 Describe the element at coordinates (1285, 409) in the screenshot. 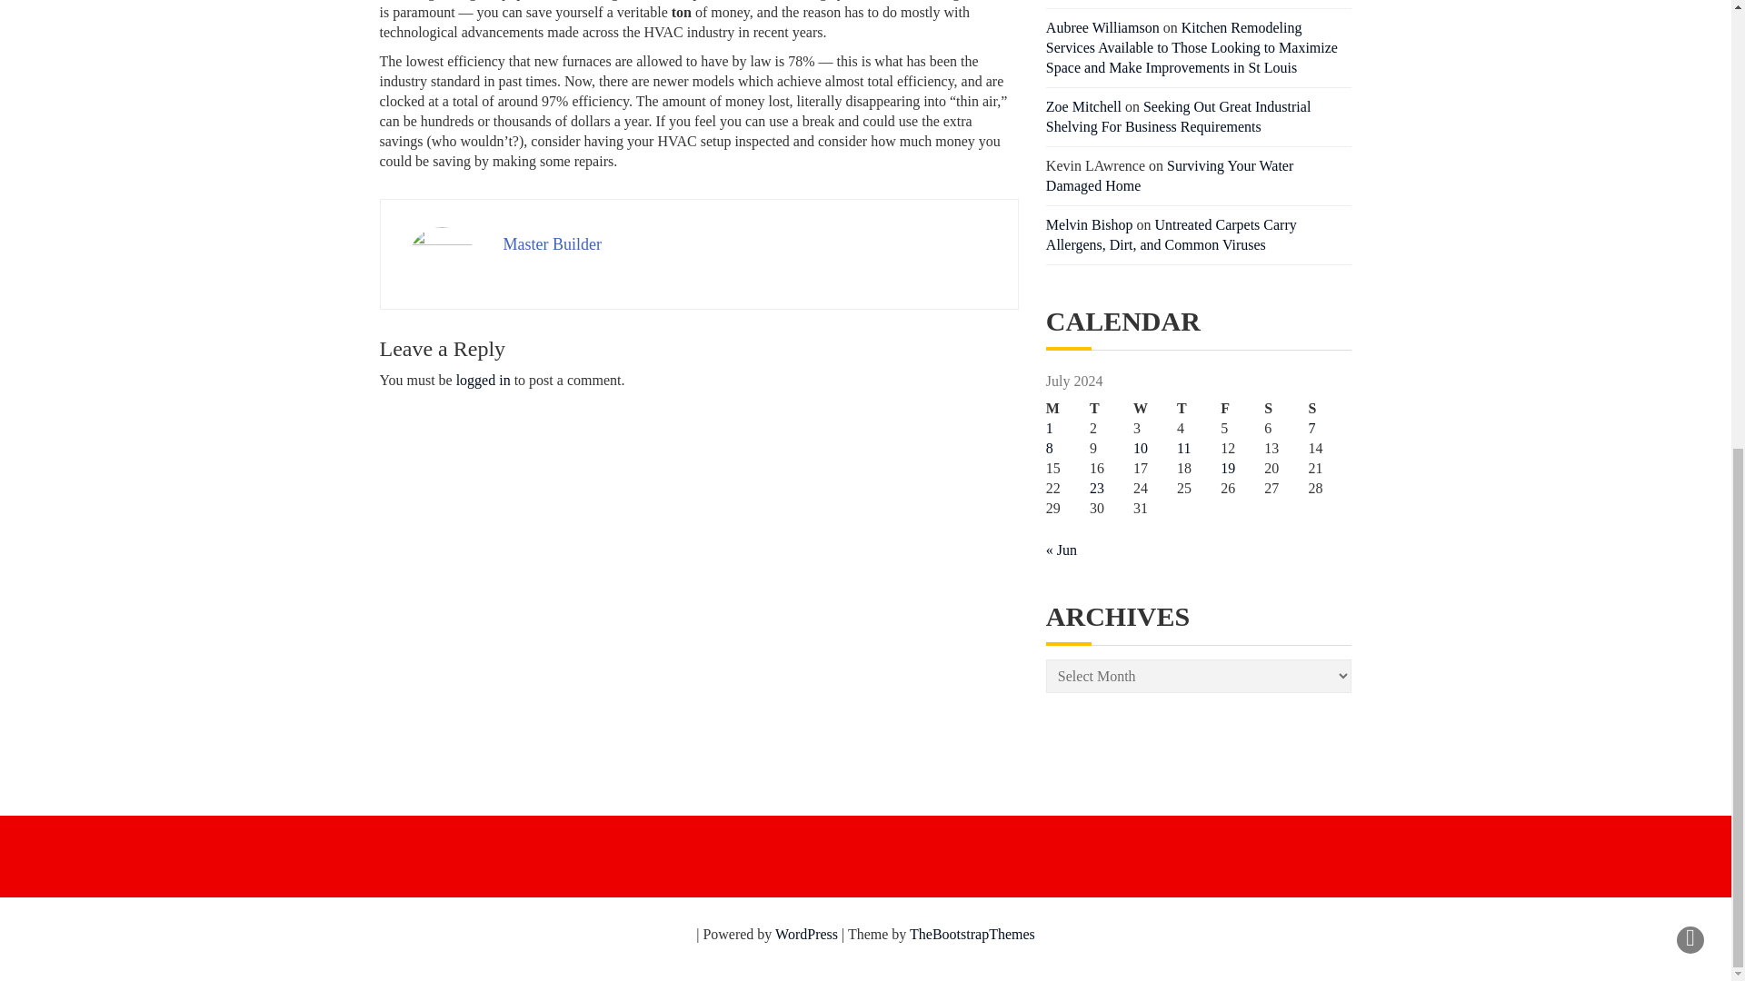

I see `Saturday` at that location.